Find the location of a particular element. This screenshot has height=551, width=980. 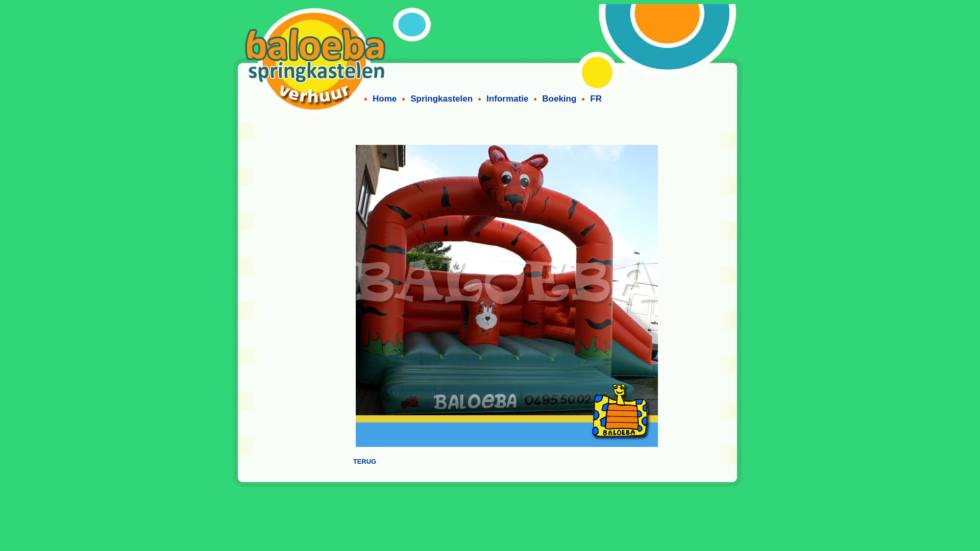

TERUG is located at coordinates (365, 461).